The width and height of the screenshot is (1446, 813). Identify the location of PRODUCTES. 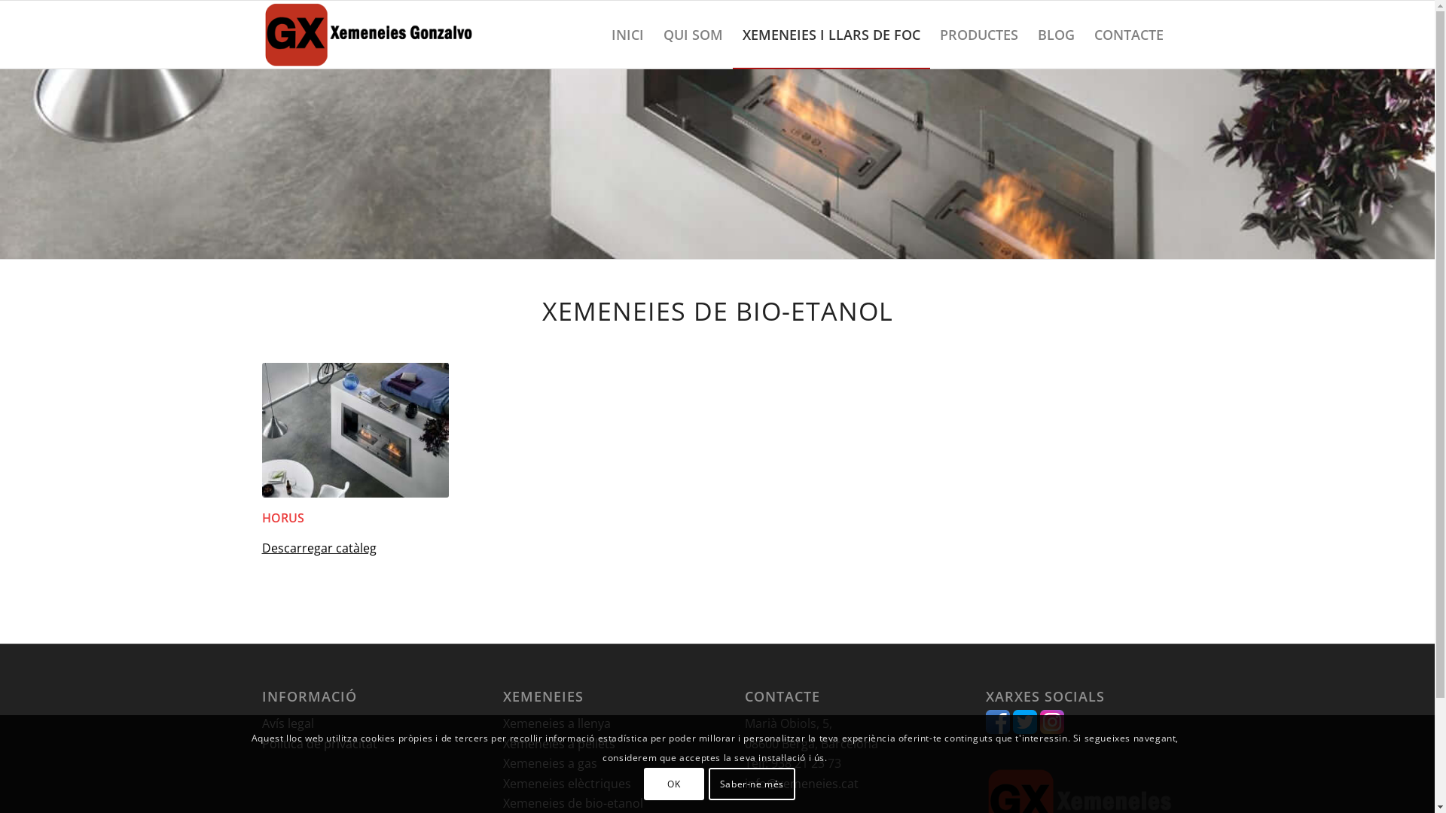
(978, 35).